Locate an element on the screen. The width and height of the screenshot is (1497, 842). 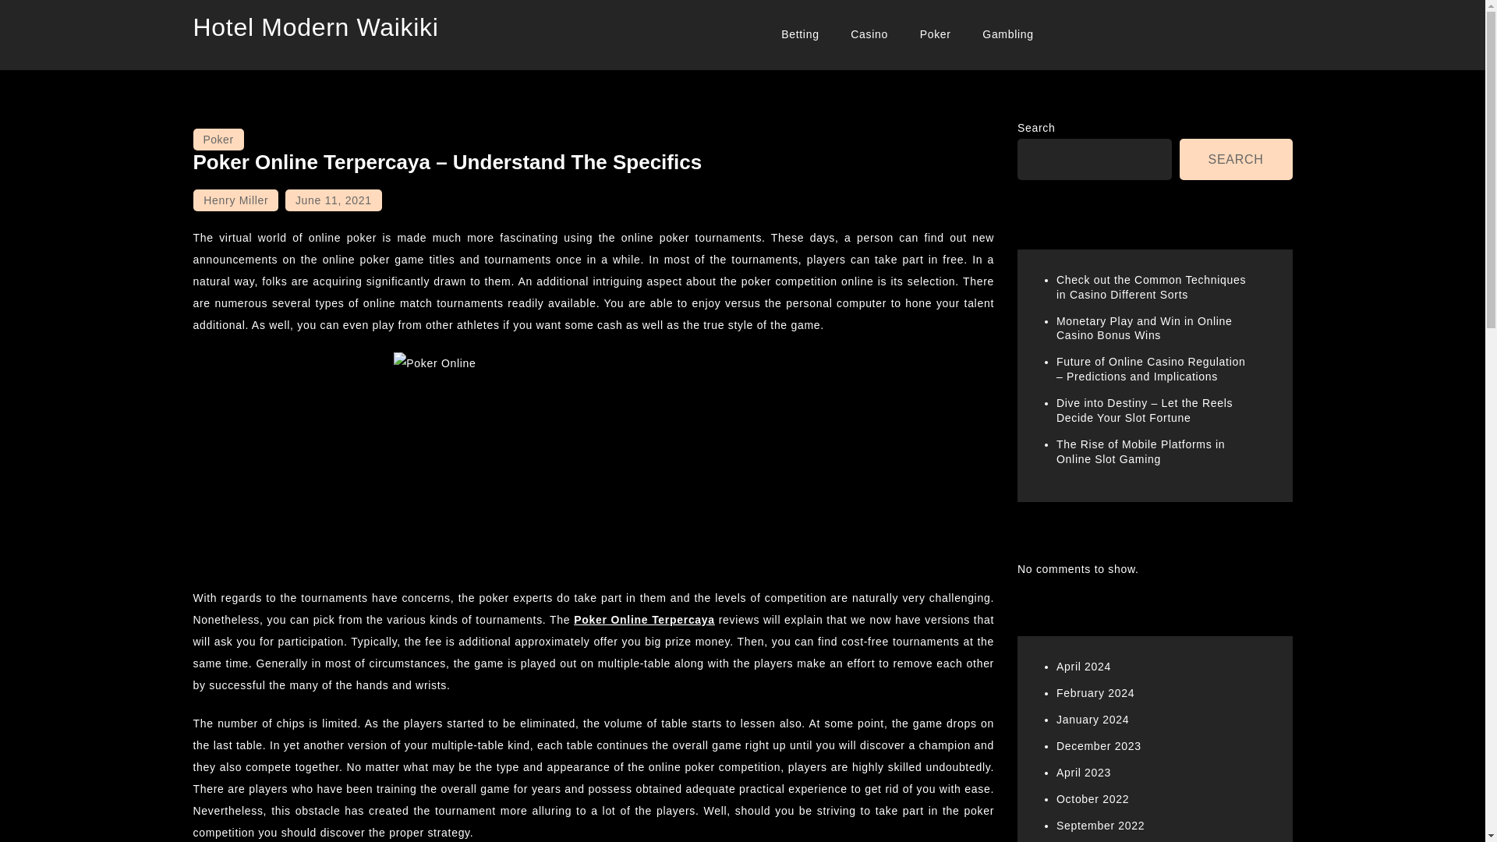
Poker is located at coordinates (218, 140).